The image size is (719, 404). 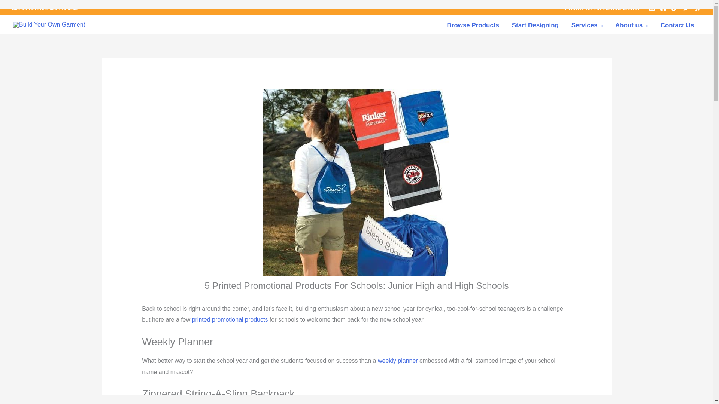 What do you see at coordinates (587, 25) in the screenshot?
I see `Services` at bounding box center [587, 25].